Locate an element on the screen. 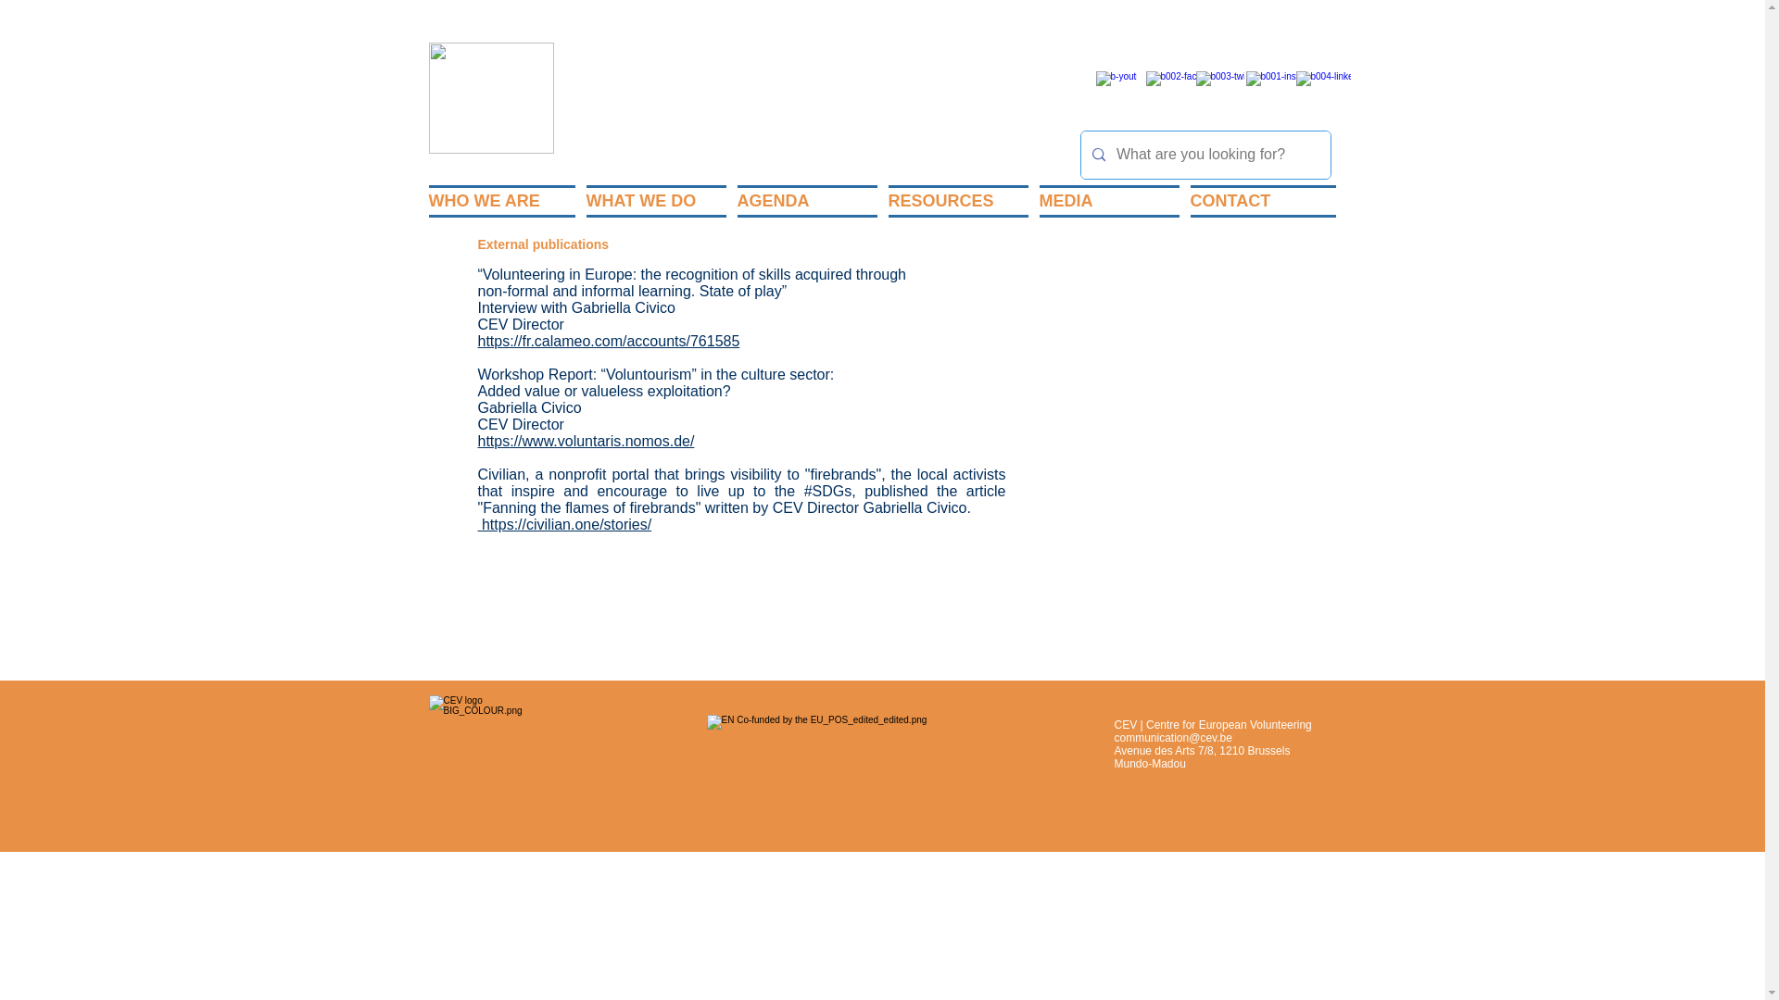 The height and width of the screenshot is (1000, 1779). AGENDA is located at coordinates (806, 201).